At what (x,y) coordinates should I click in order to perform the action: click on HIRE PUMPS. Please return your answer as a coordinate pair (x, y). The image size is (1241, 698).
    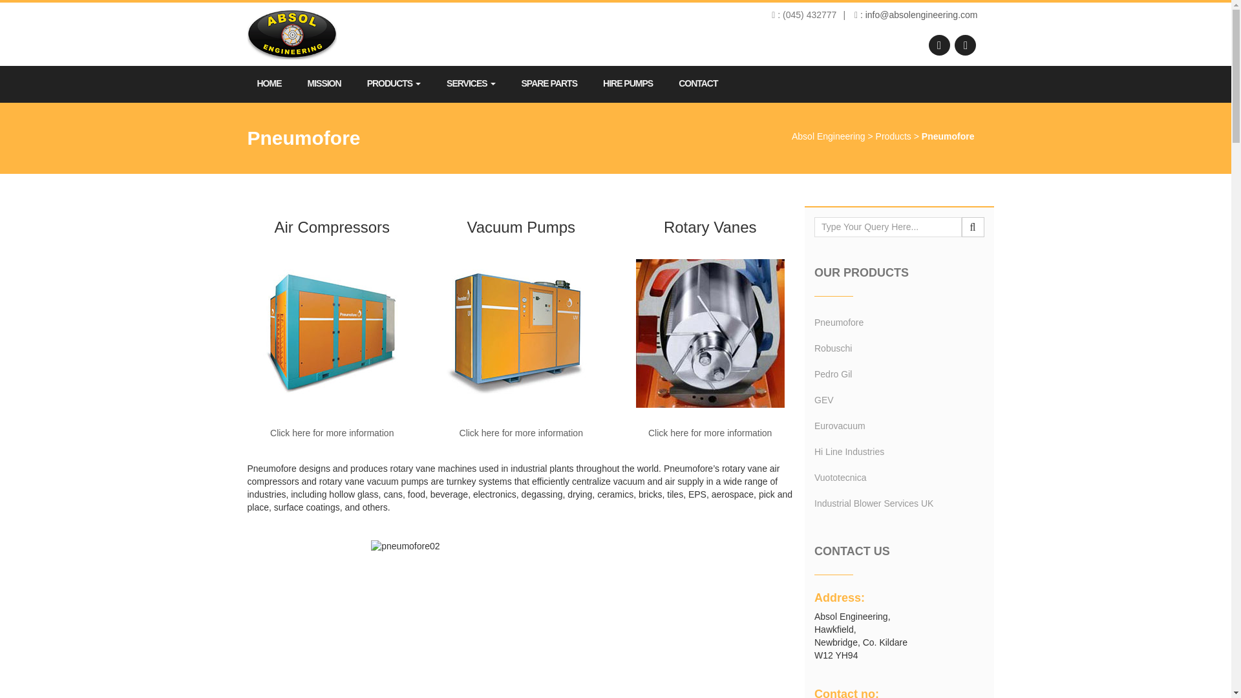
    Looking at the image, I should click on (628, 84).